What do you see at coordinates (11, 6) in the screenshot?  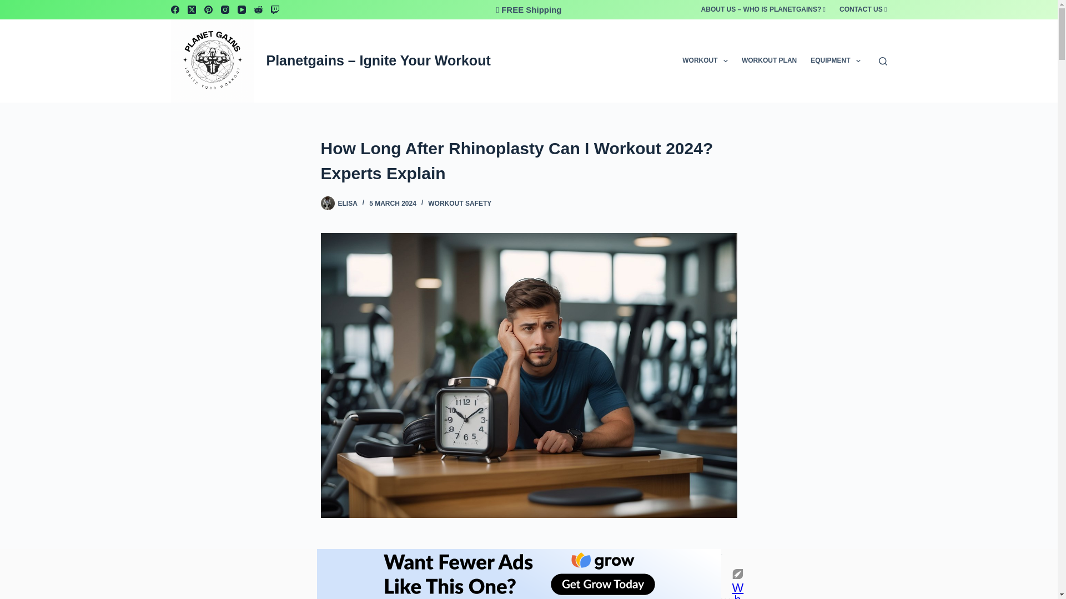 I see `Skip to content` at bounding box center [11, 6].